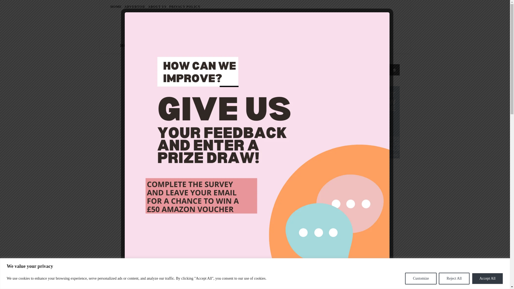 This screenshot has width=514, height=289. I want to click on ABOUT US, so click(157, 6).